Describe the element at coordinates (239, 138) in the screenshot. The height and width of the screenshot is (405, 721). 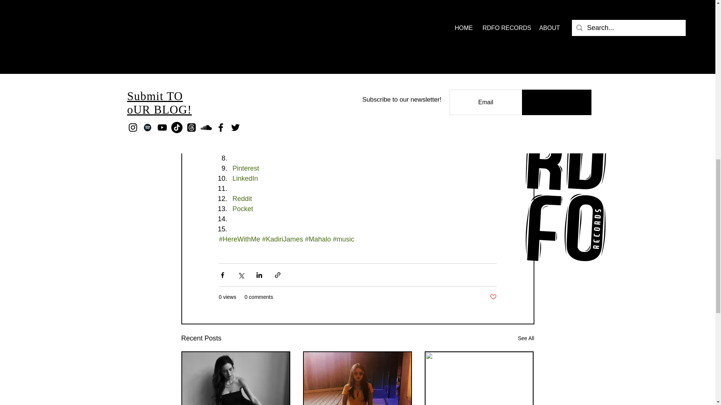
I see `Print` at that location.